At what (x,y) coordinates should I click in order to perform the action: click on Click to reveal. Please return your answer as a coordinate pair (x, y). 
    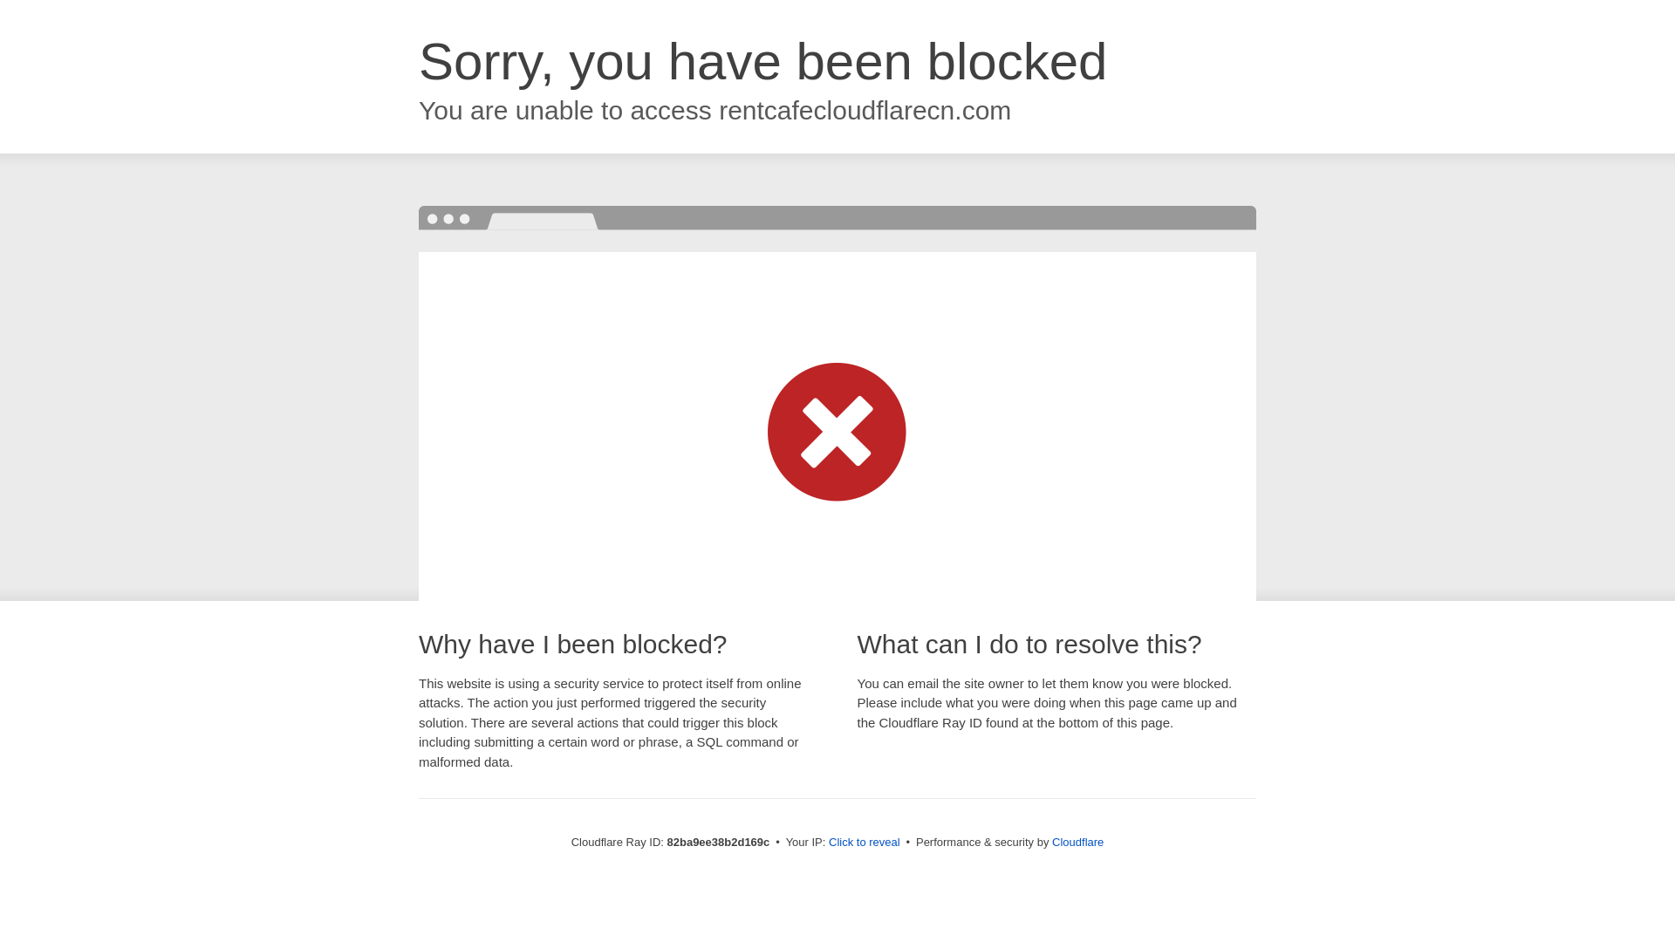
    Looking at the image, I should click on (865, 843).